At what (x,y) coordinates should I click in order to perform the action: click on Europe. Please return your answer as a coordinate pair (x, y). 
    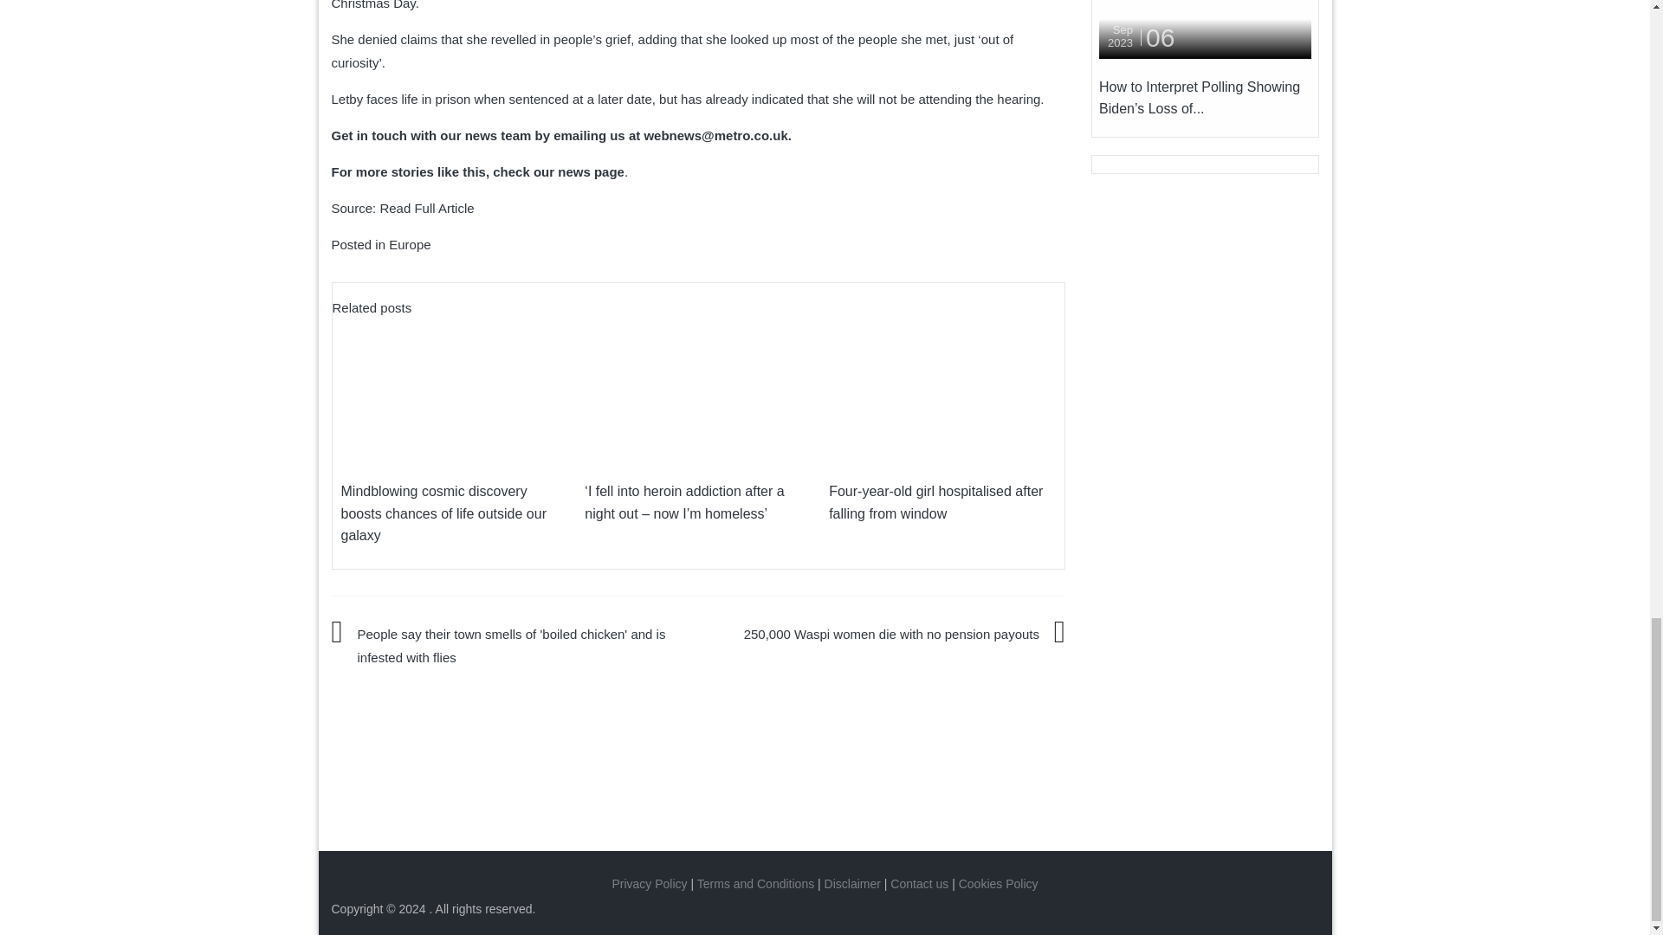
    Looking at the image, I should click on (410, 244).